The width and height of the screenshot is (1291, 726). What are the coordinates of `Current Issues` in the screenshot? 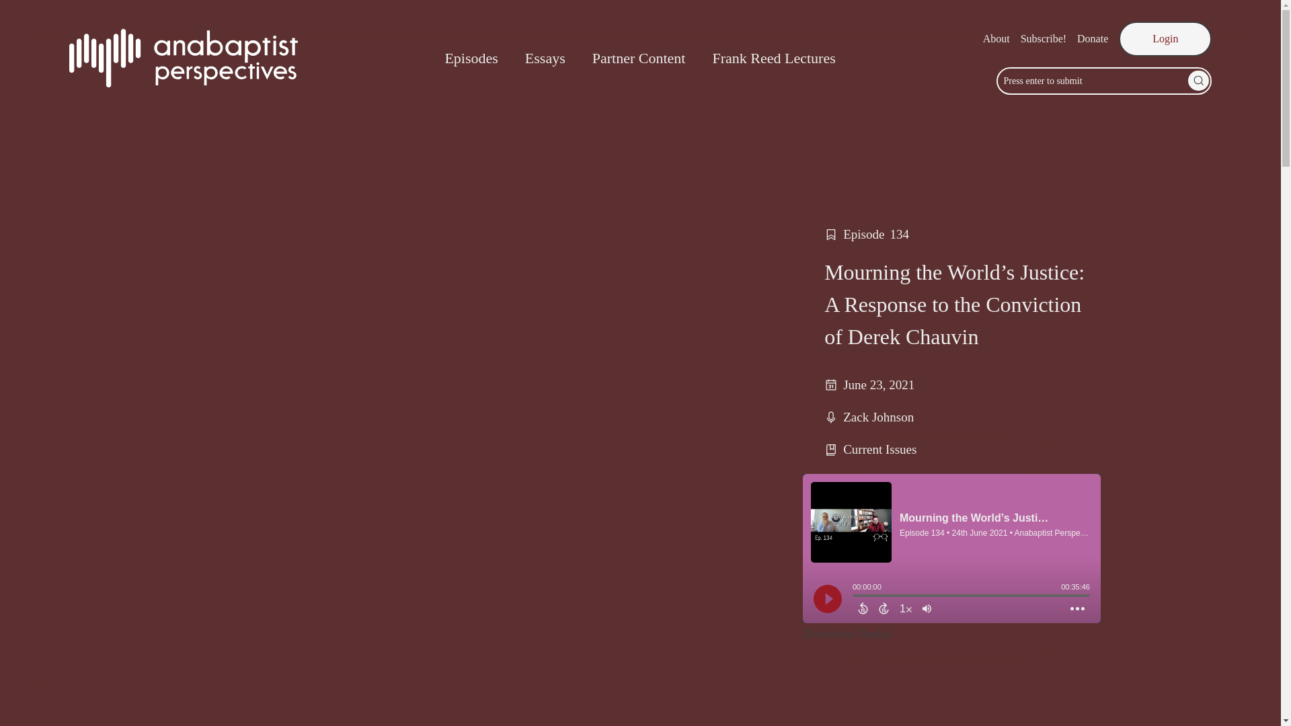 It's located at (879, 449).